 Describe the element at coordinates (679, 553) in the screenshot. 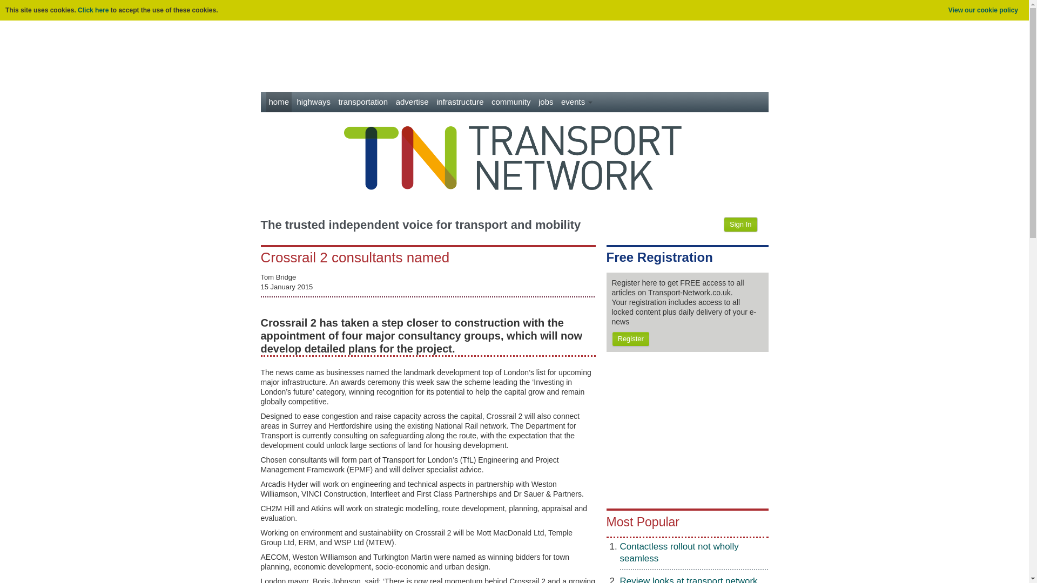

I see `Contactless rollout not wholly seamless` at that location.